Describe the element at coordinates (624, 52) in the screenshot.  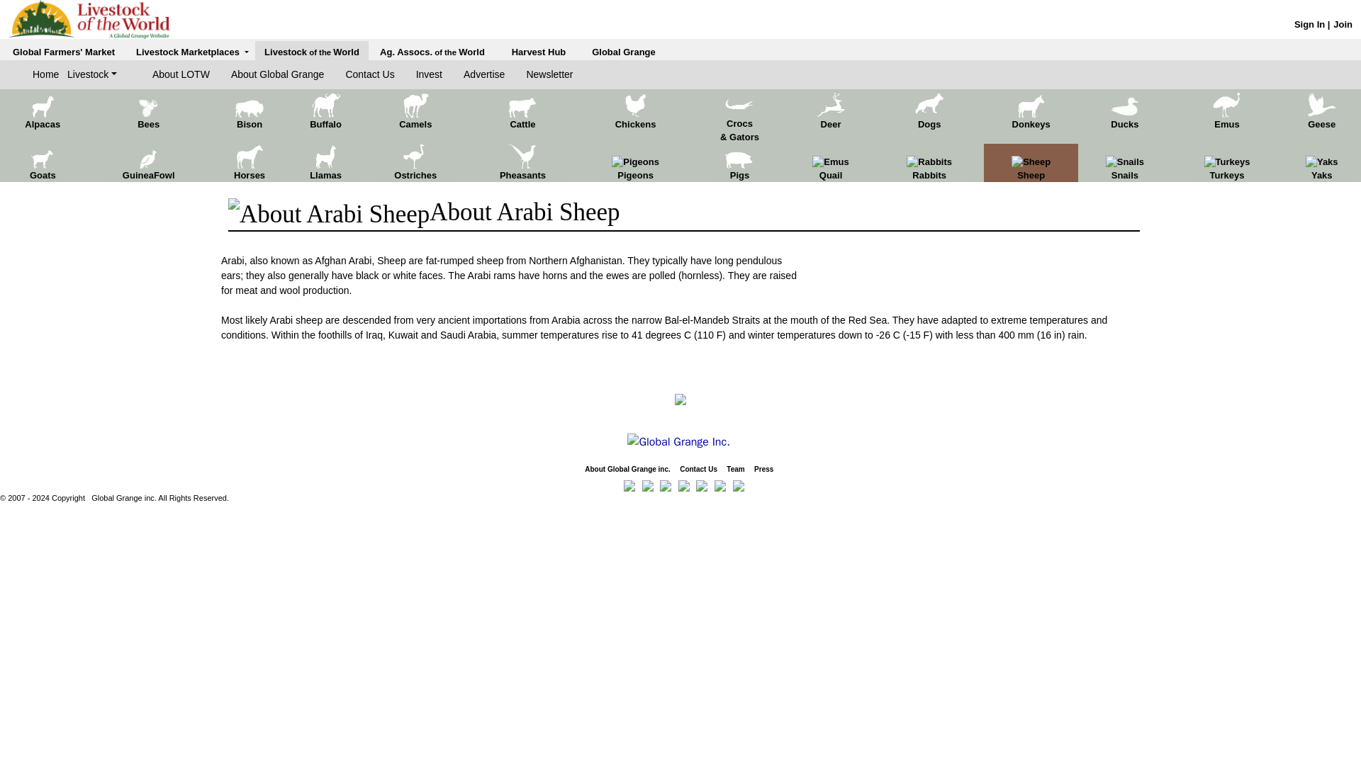
I see `Global Grange` at that location.